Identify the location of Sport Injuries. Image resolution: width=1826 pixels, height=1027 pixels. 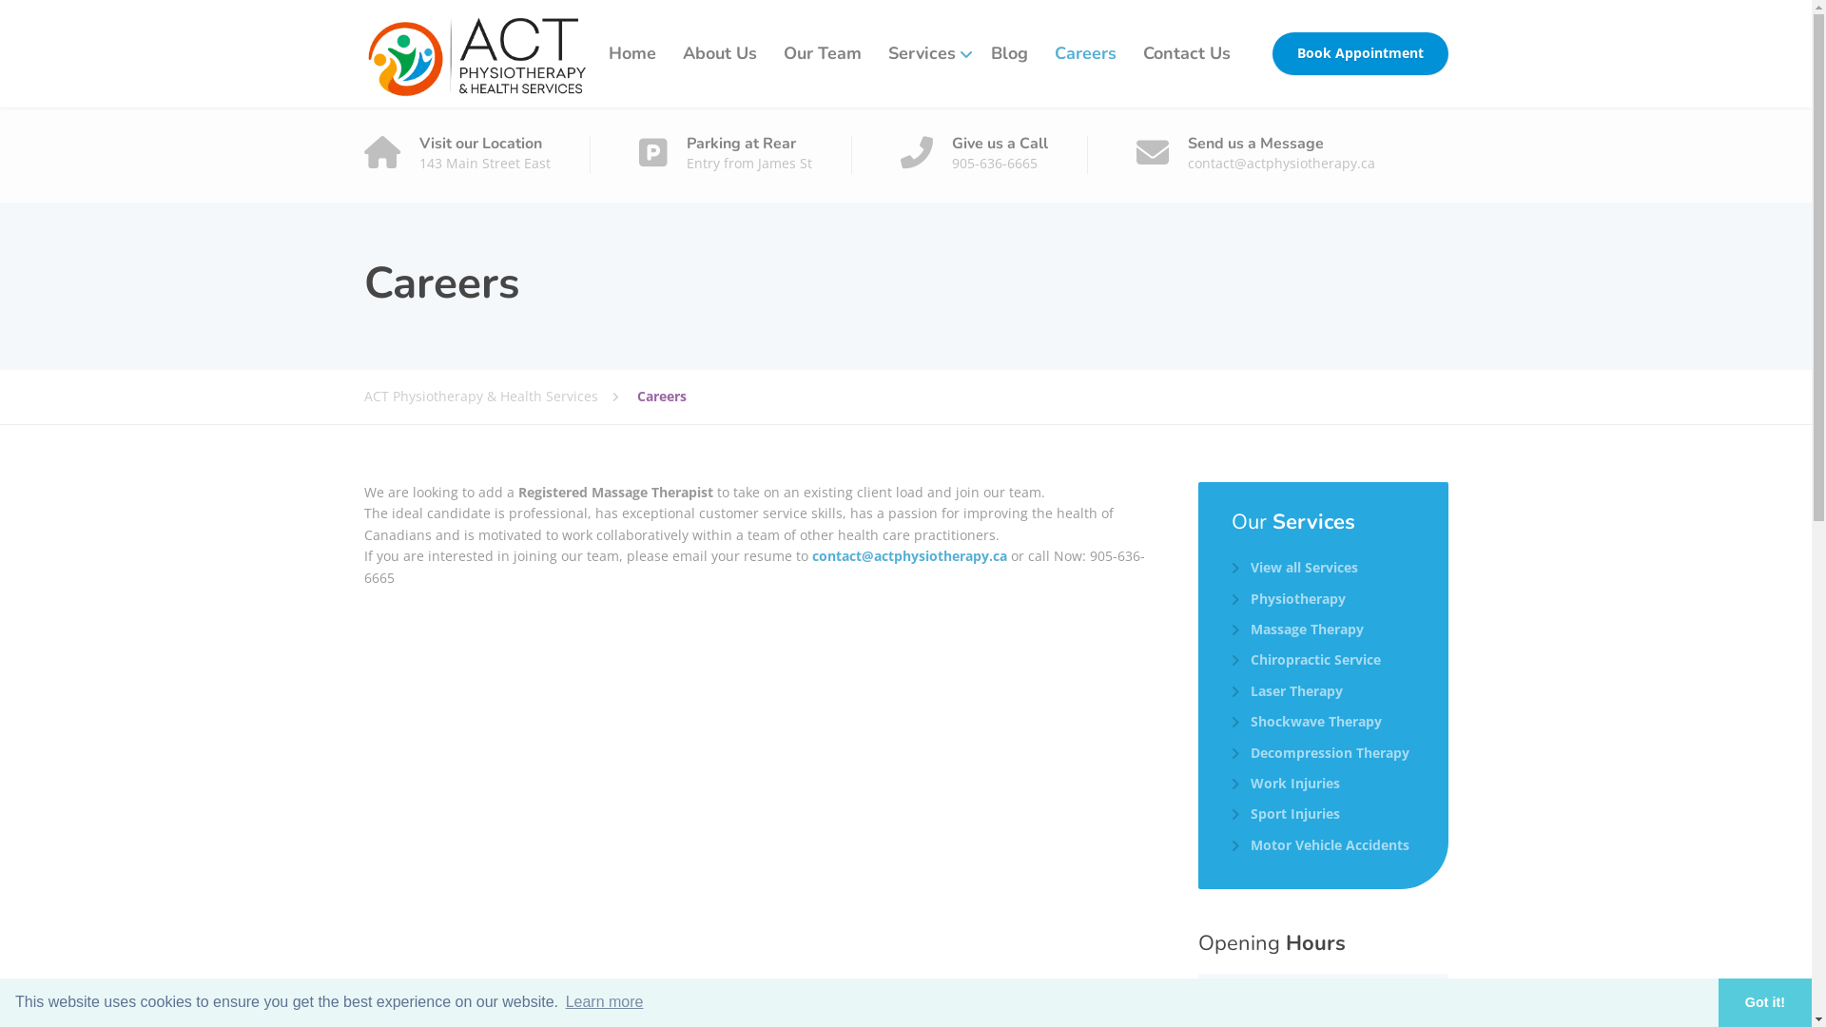
(1286, 814).